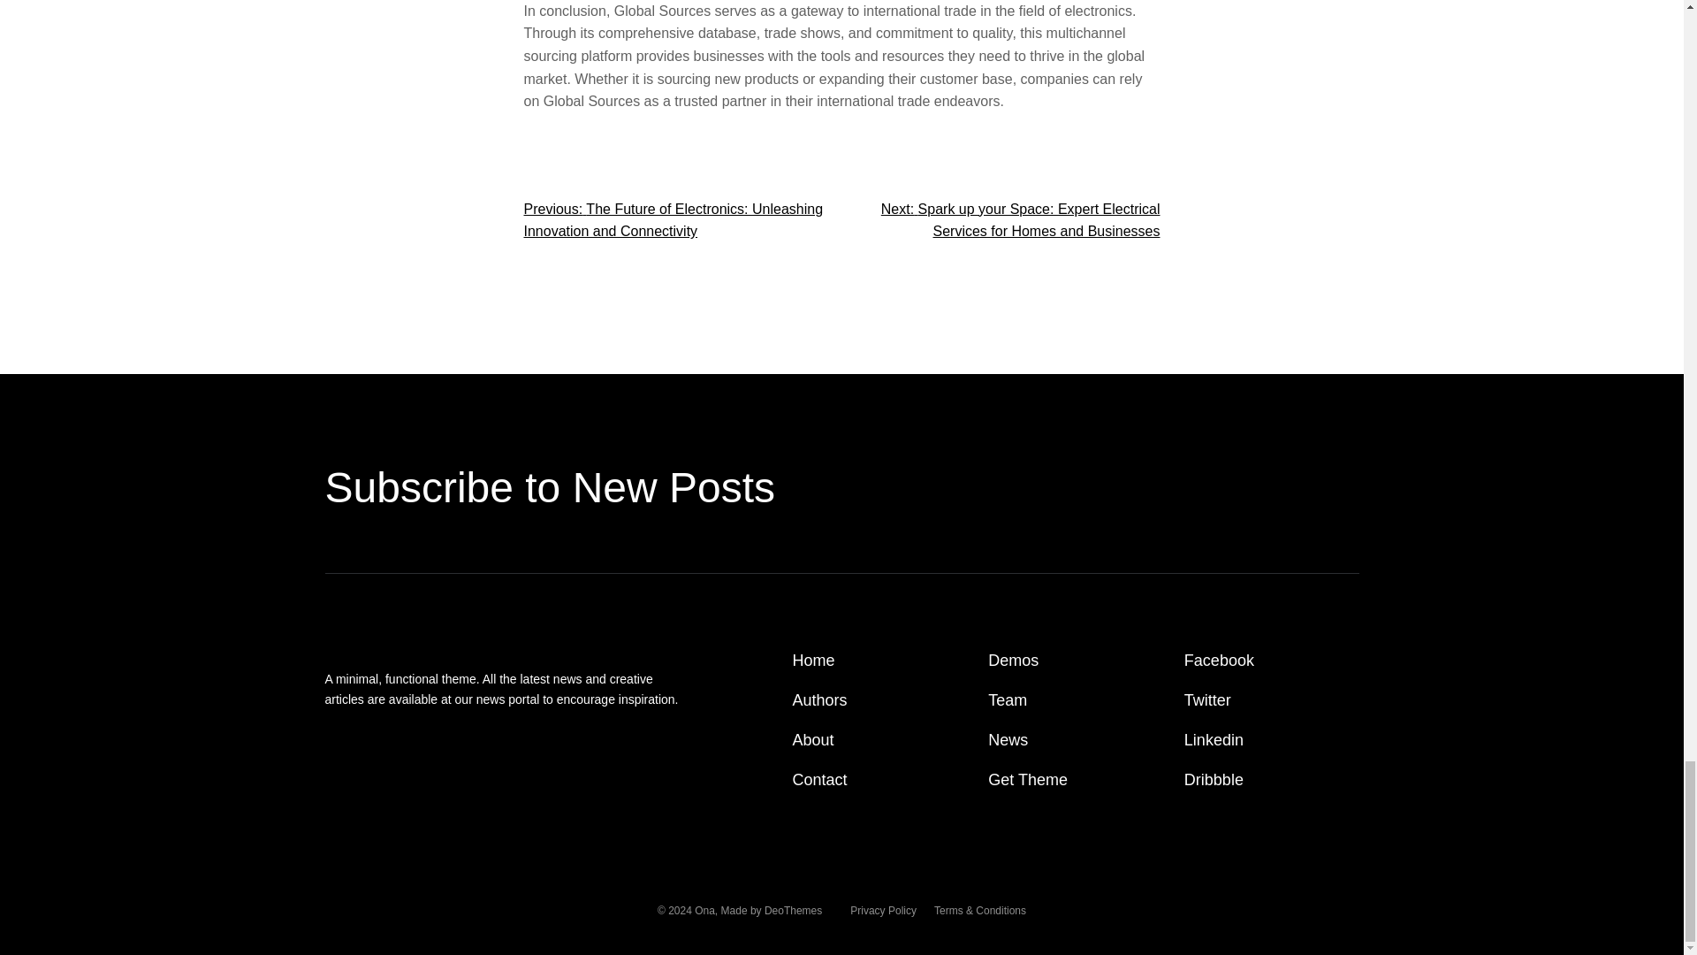  What do you see at coordinates (819, 780) in the screenshot?
I see `Contact` at bounding box center [819, 780].